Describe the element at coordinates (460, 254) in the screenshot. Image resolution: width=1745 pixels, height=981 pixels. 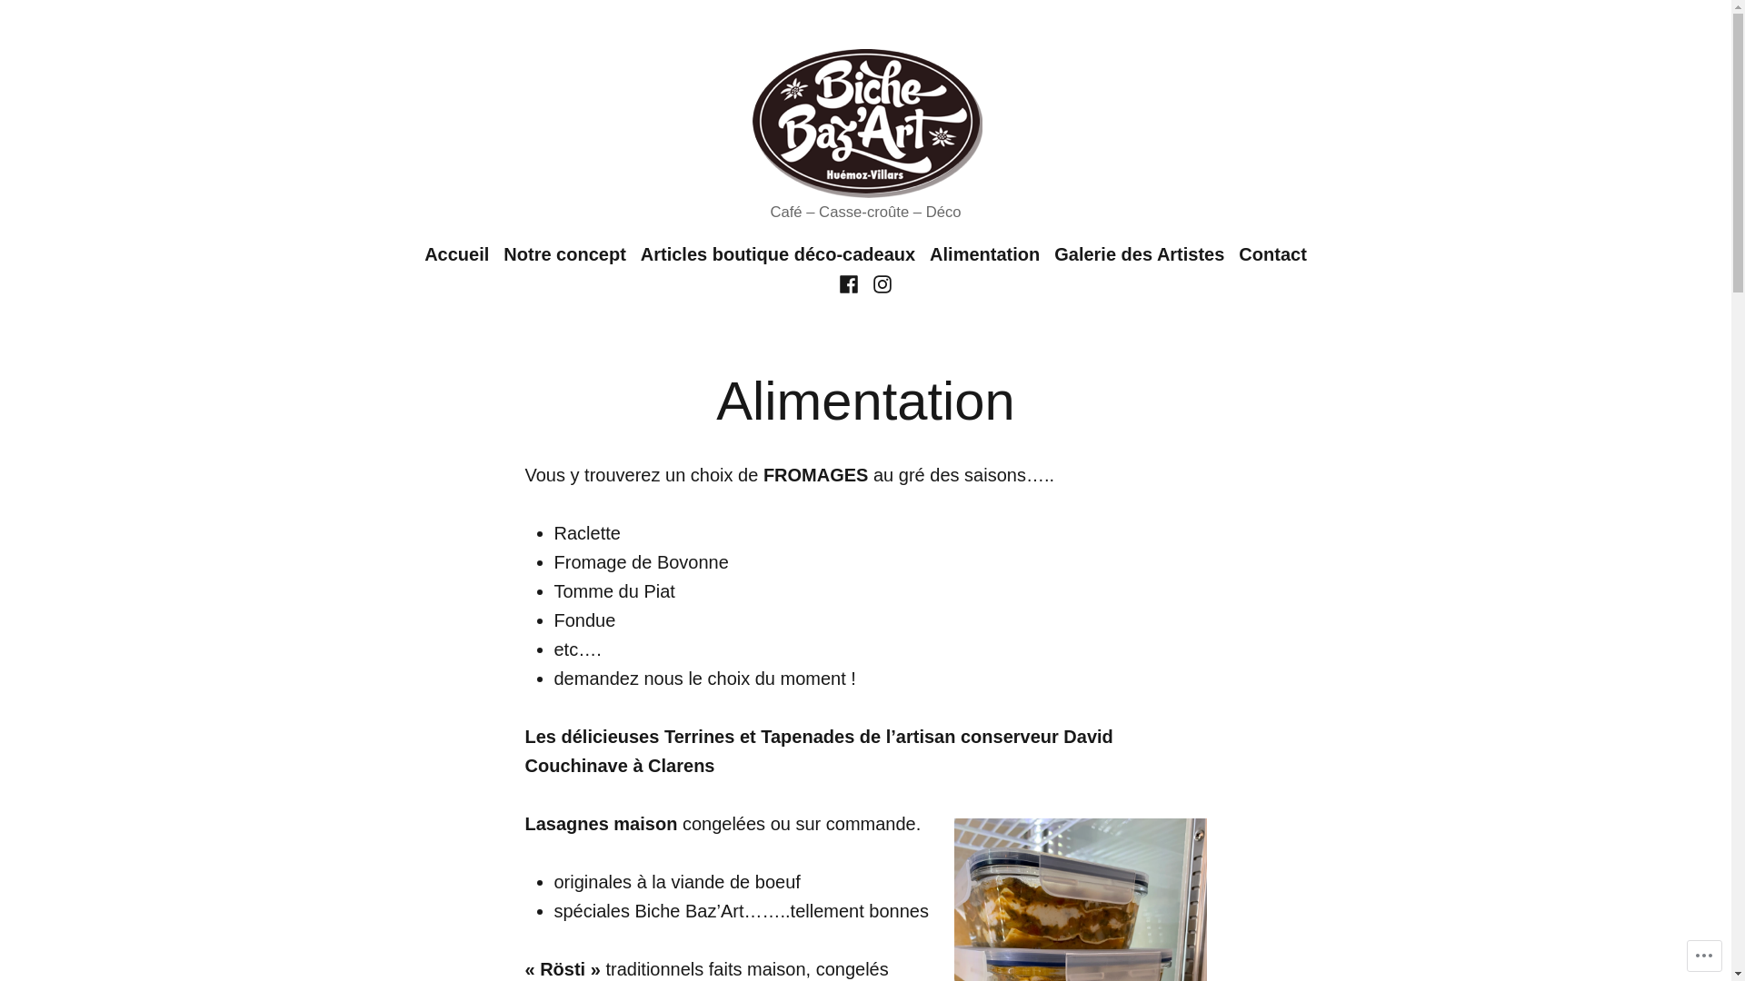
I see `Accueil` at that location.